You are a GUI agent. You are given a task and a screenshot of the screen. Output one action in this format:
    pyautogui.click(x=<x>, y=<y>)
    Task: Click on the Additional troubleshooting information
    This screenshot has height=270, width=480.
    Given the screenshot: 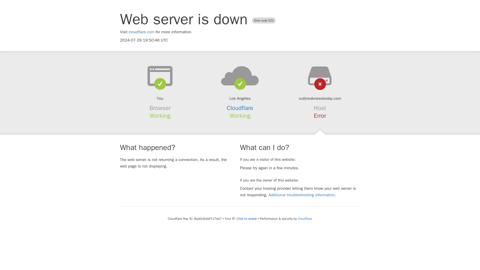 What is the action you would take?
    pyautogui.click(x=301, y=195)
    